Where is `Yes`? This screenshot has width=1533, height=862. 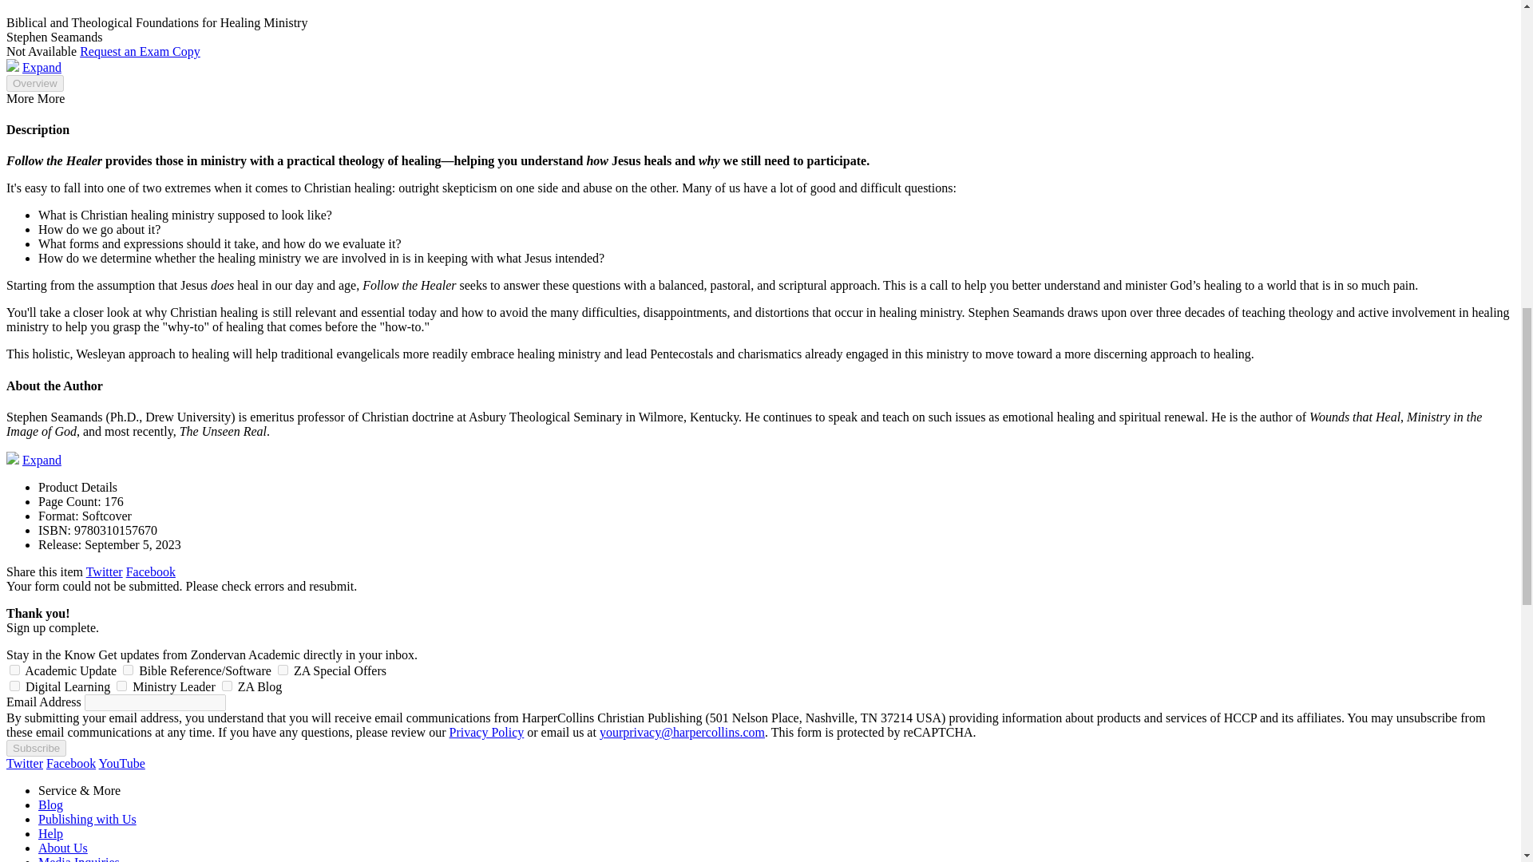 Yes is located at coordinates (227, 686).